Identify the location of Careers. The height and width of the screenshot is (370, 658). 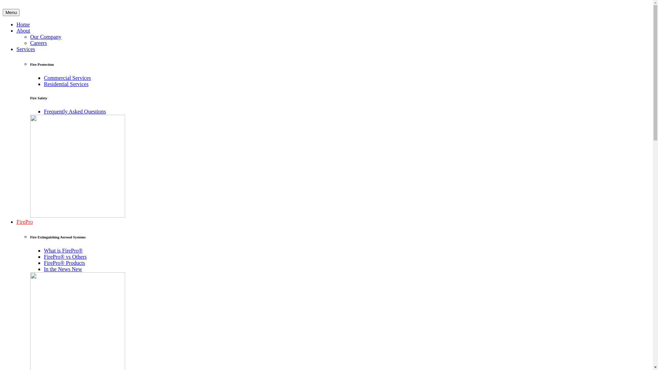
(38, 43).